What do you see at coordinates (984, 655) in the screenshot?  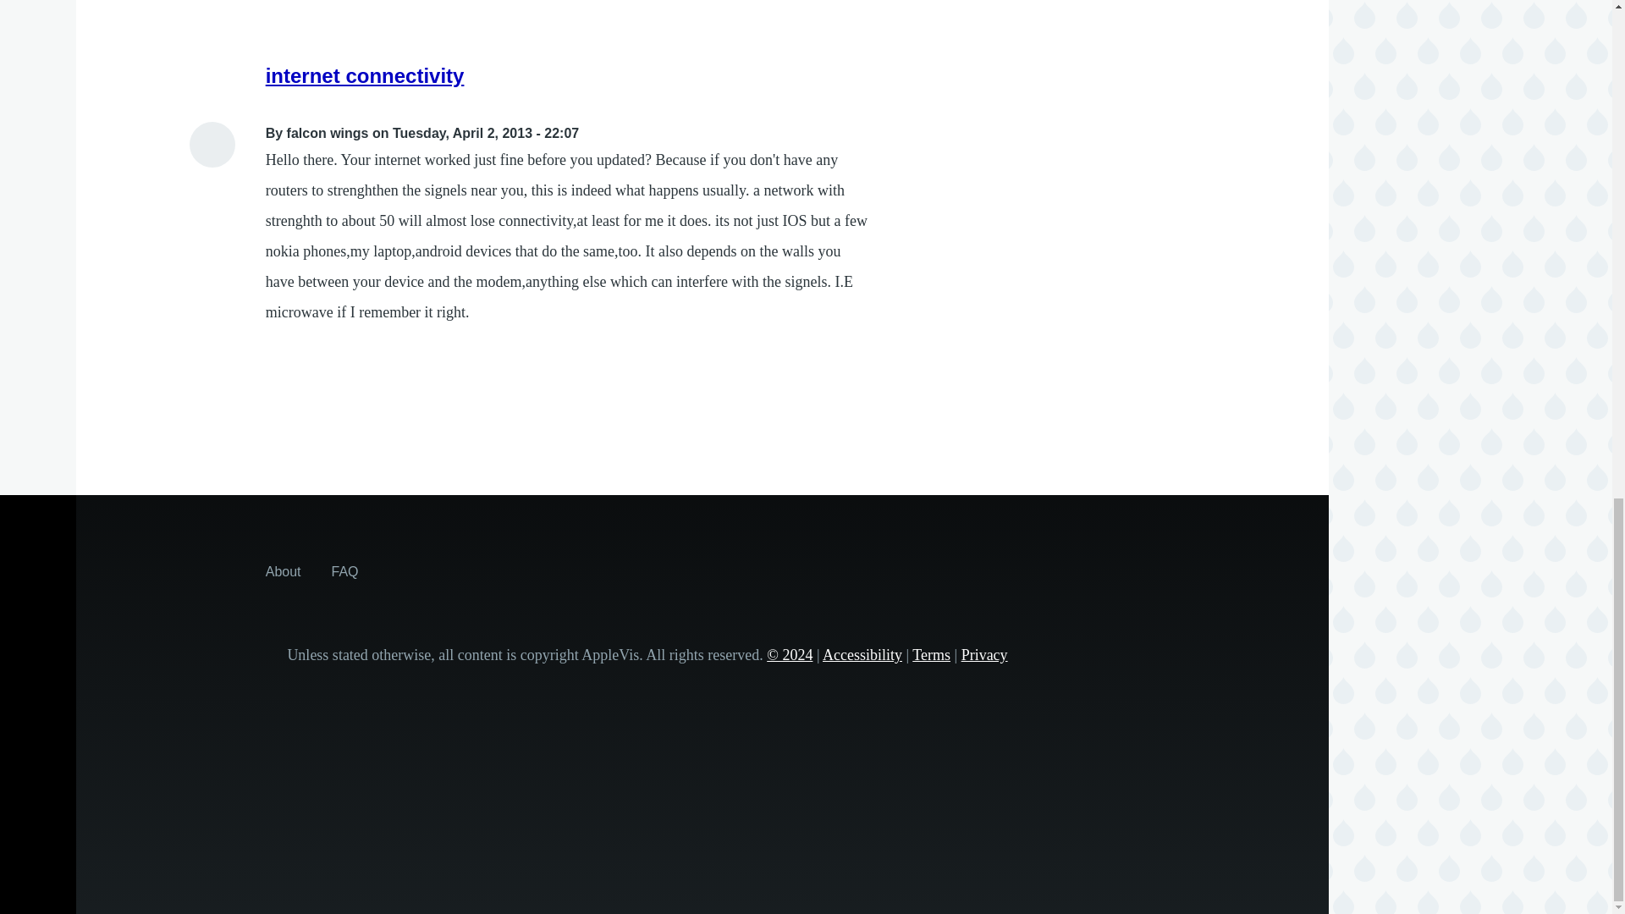 I see `Privacy` at bounding box center [984, 655].